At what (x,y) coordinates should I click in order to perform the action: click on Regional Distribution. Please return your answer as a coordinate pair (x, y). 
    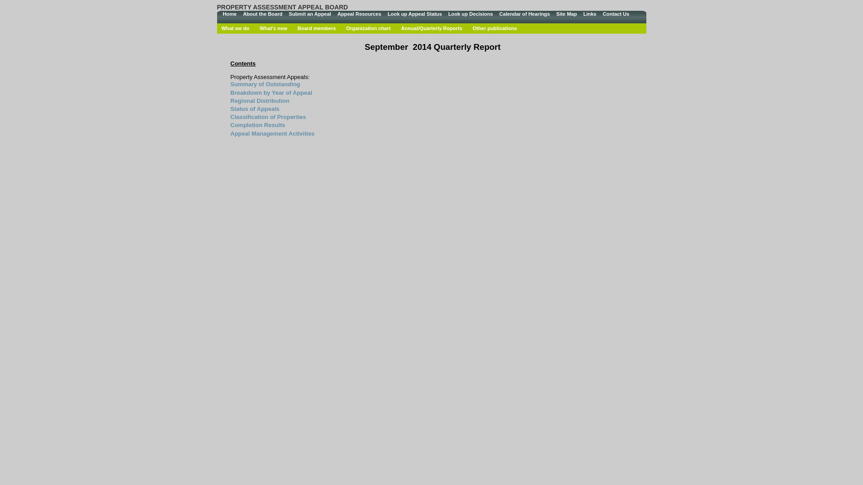
    Looking at the image, I should click on (260, 101).